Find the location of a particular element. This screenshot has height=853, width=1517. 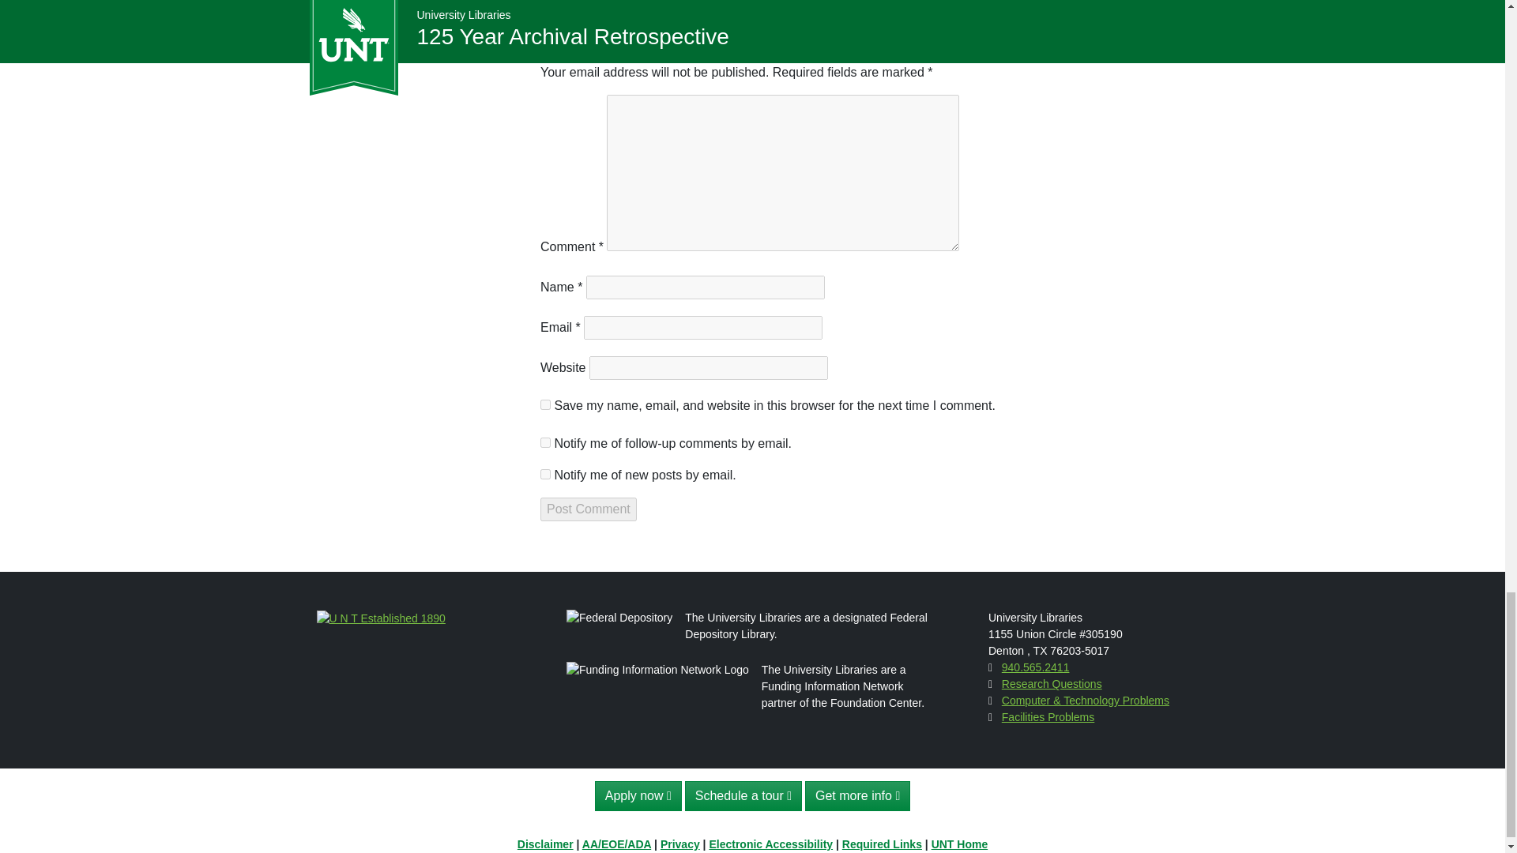

subscribe is located at coordinates (545, 474).